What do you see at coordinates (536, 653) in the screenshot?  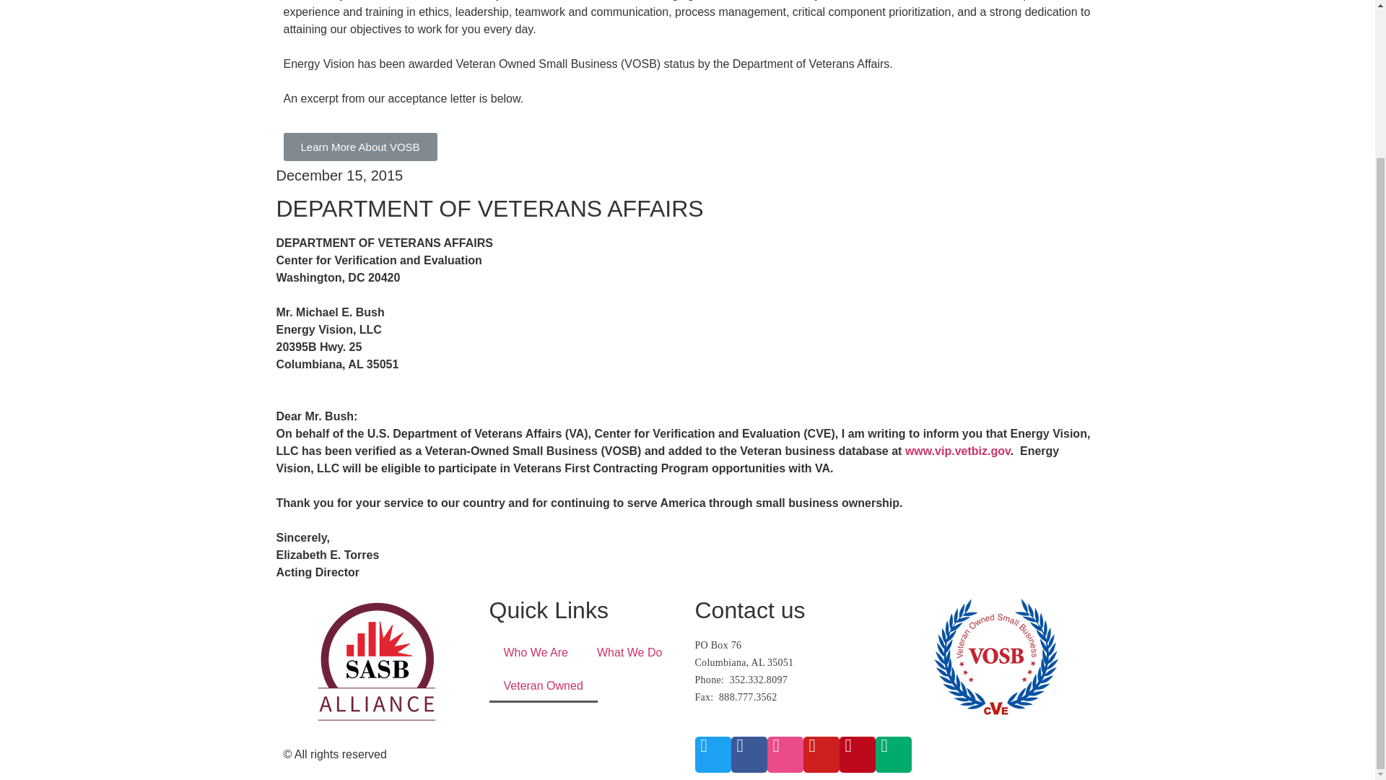 I see `Who We Are` at bounding box center [536, 653].